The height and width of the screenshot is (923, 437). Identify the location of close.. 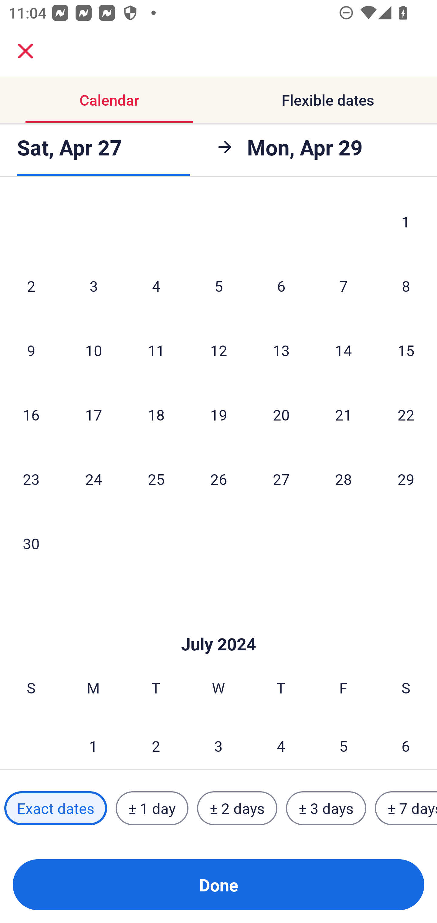
(25, 51).